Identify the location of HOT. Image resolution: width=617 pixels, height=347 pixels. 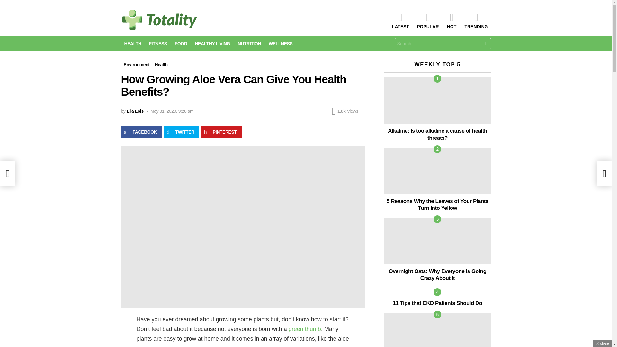
(451, 21).